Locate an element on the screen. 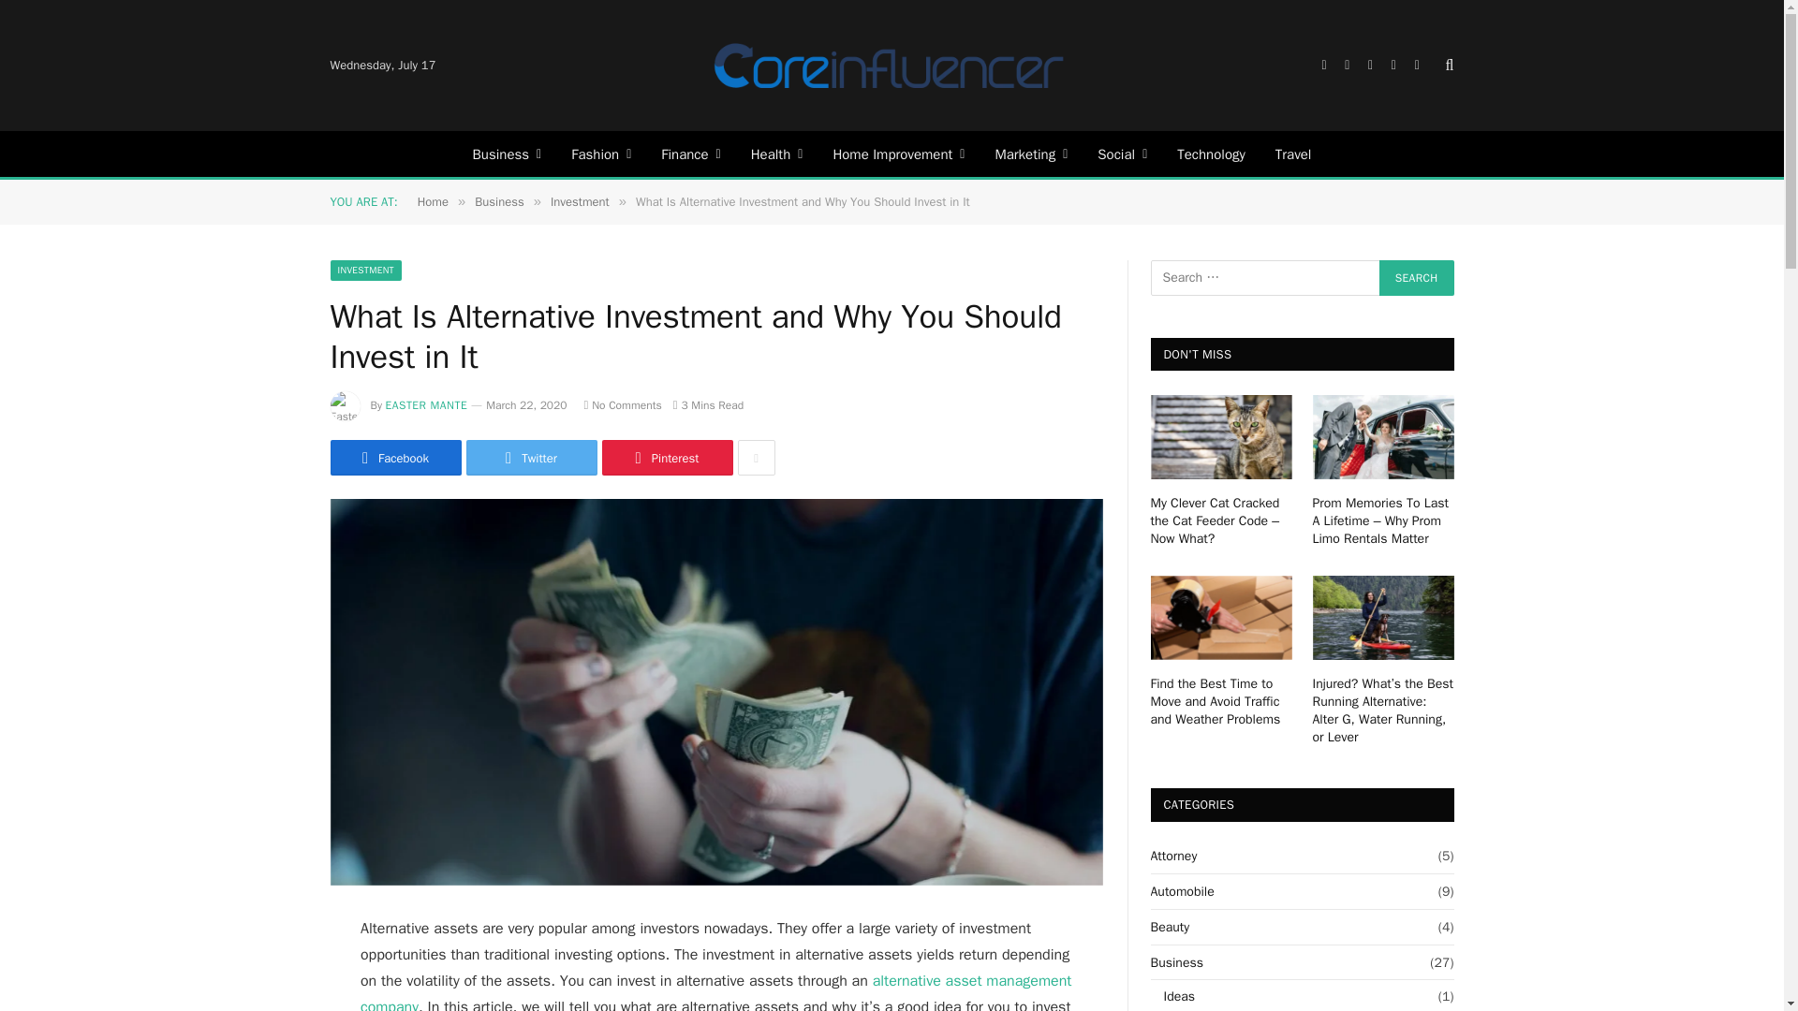  Technology is located at coordinates (1210, 154).